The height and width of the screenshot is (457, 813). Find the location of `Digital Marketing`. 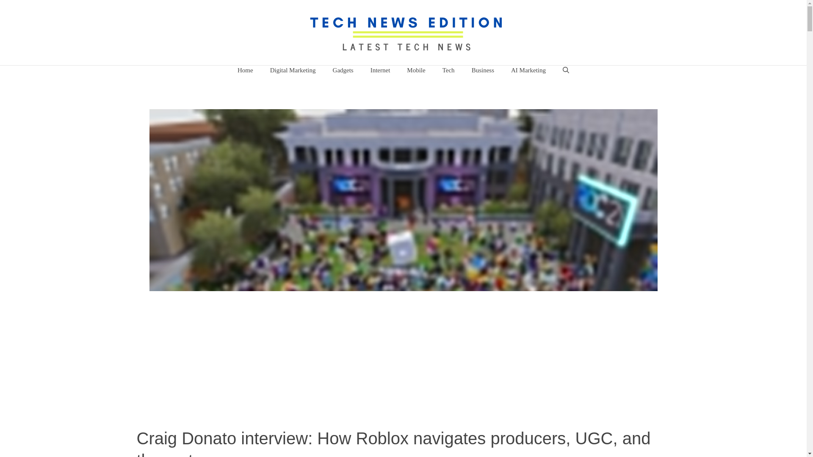

Digital Marketing is located at coordinates (293, 70).